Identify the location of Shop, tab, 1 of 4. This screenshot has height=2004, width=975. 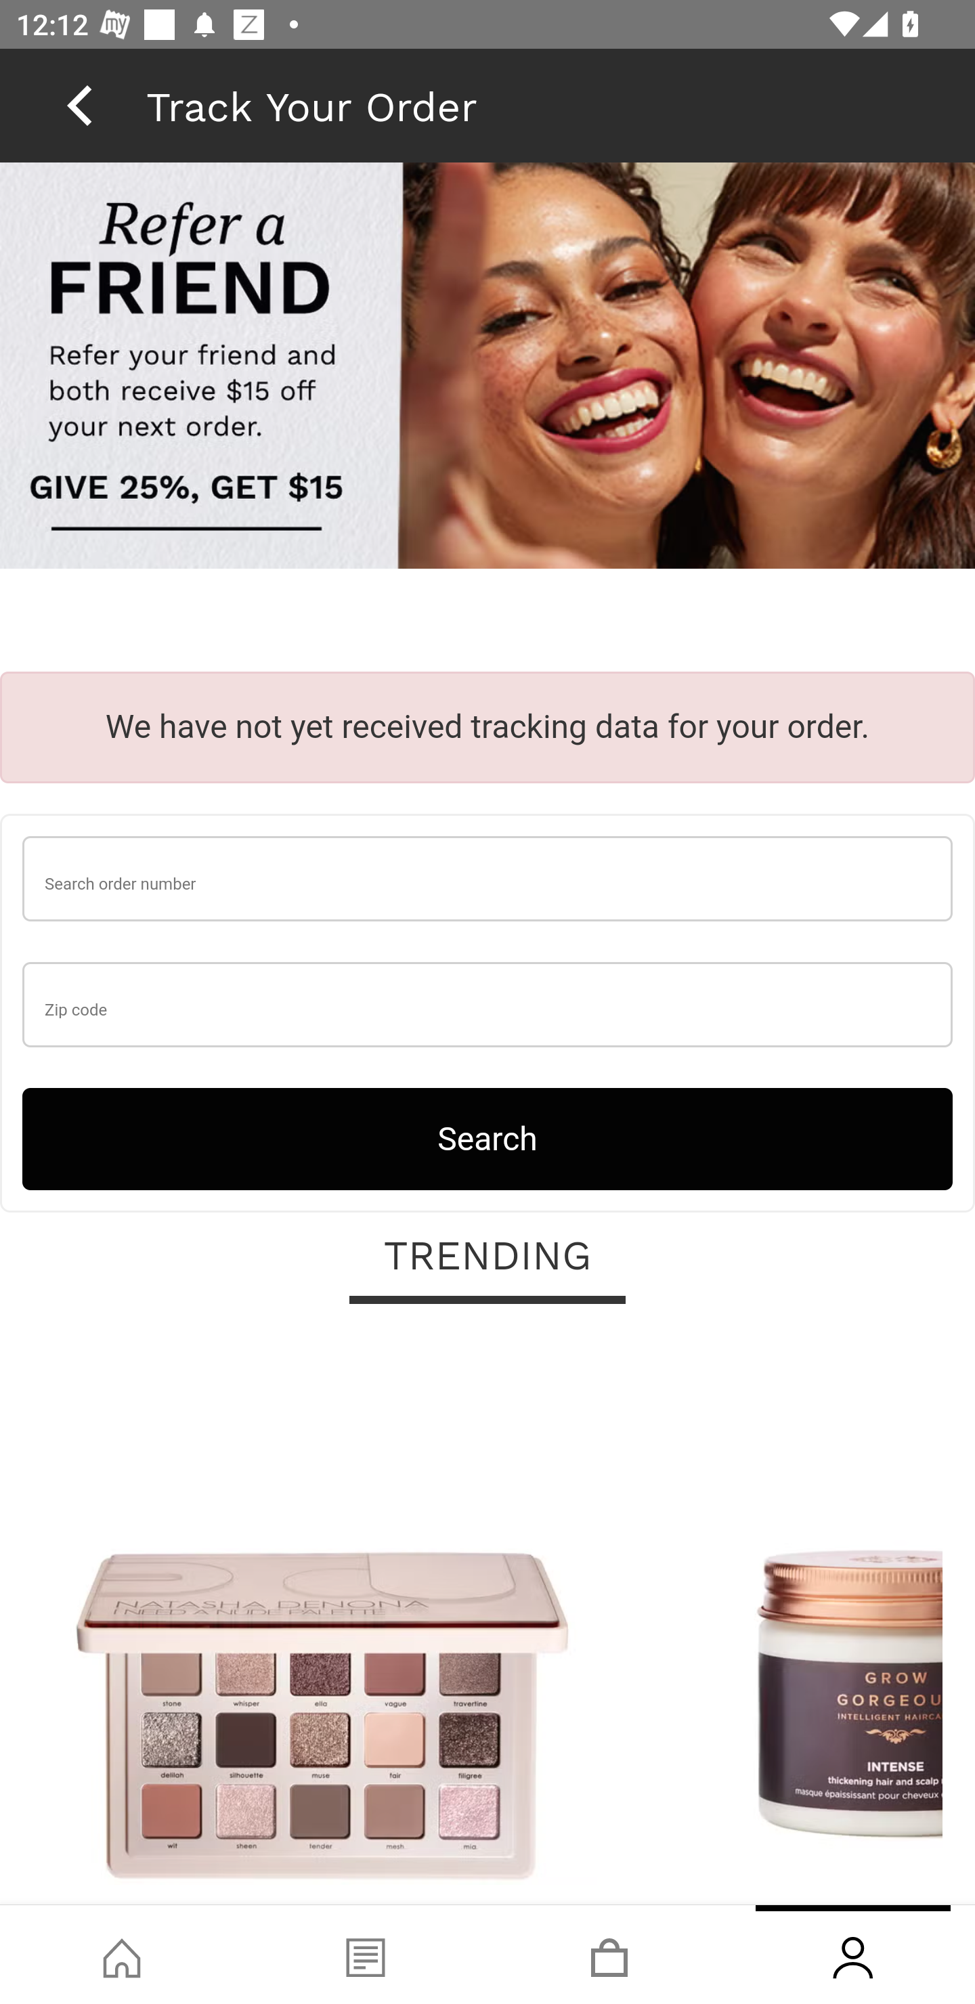
(122, 1955).